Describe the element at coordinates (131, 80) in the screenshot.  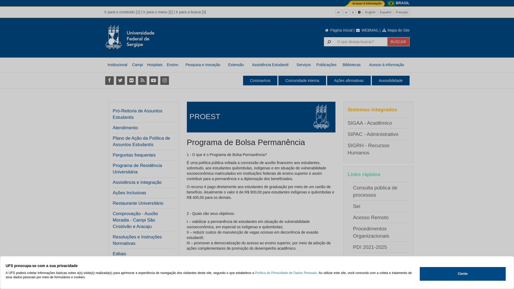
I see `Flickr` at that location.